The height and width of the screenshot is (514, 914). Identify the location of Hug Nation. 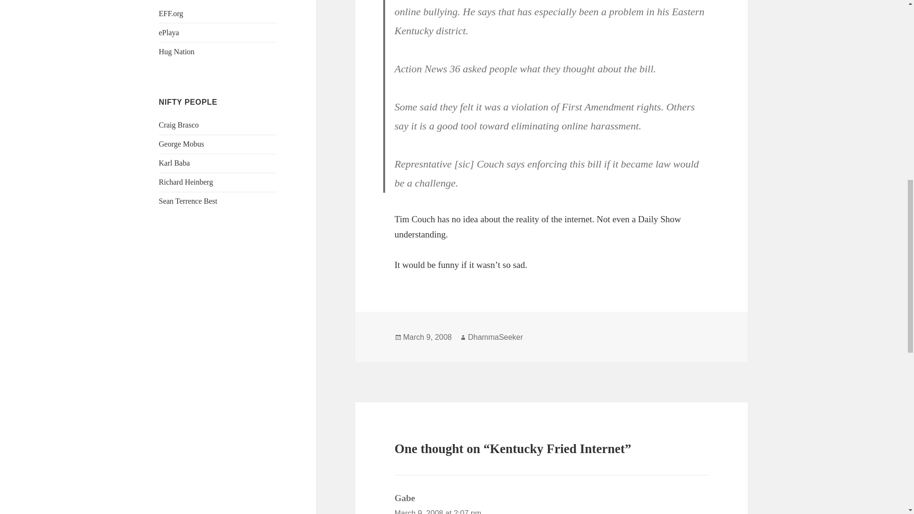
(177, 51).